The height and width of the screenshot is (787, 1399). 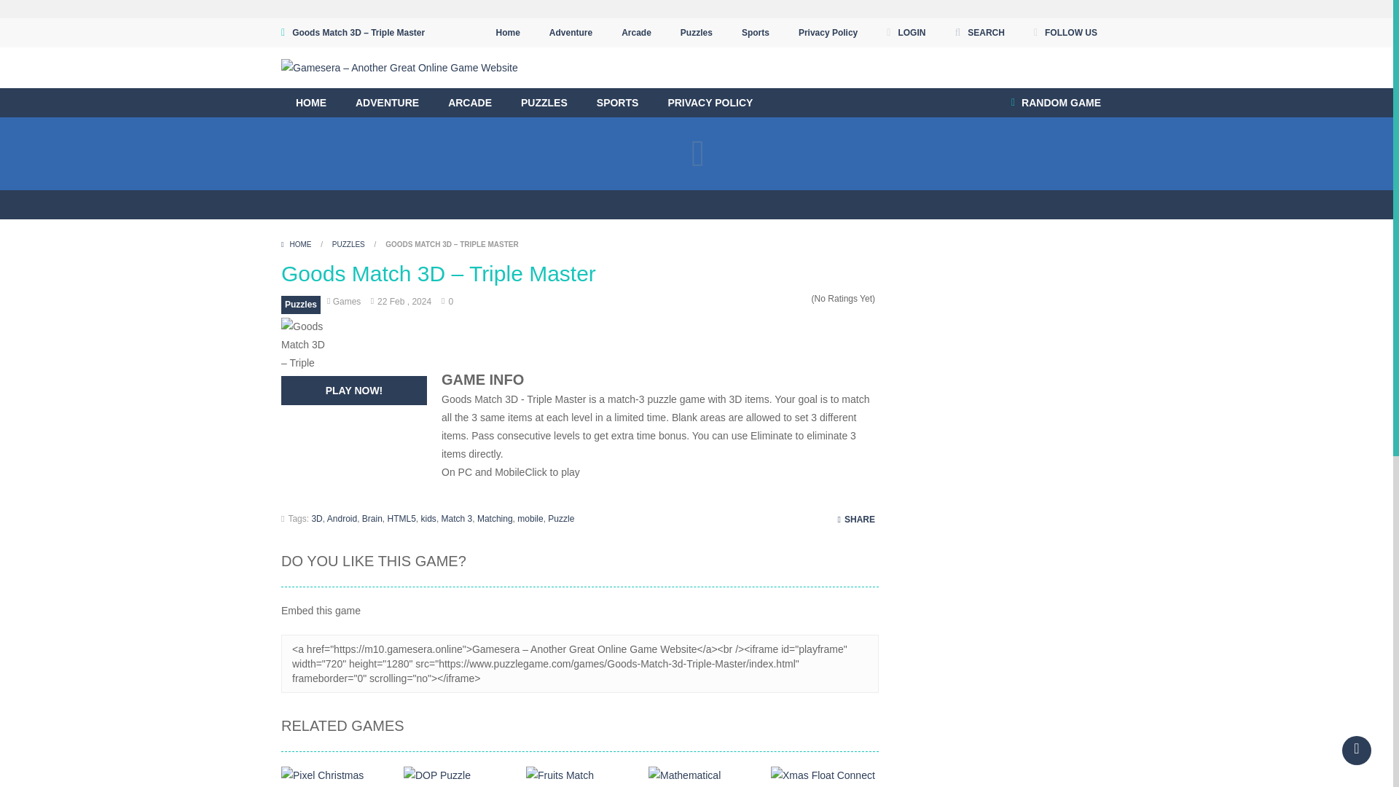 I want to click on FOLLOW US, so click(x=1065, y=32).